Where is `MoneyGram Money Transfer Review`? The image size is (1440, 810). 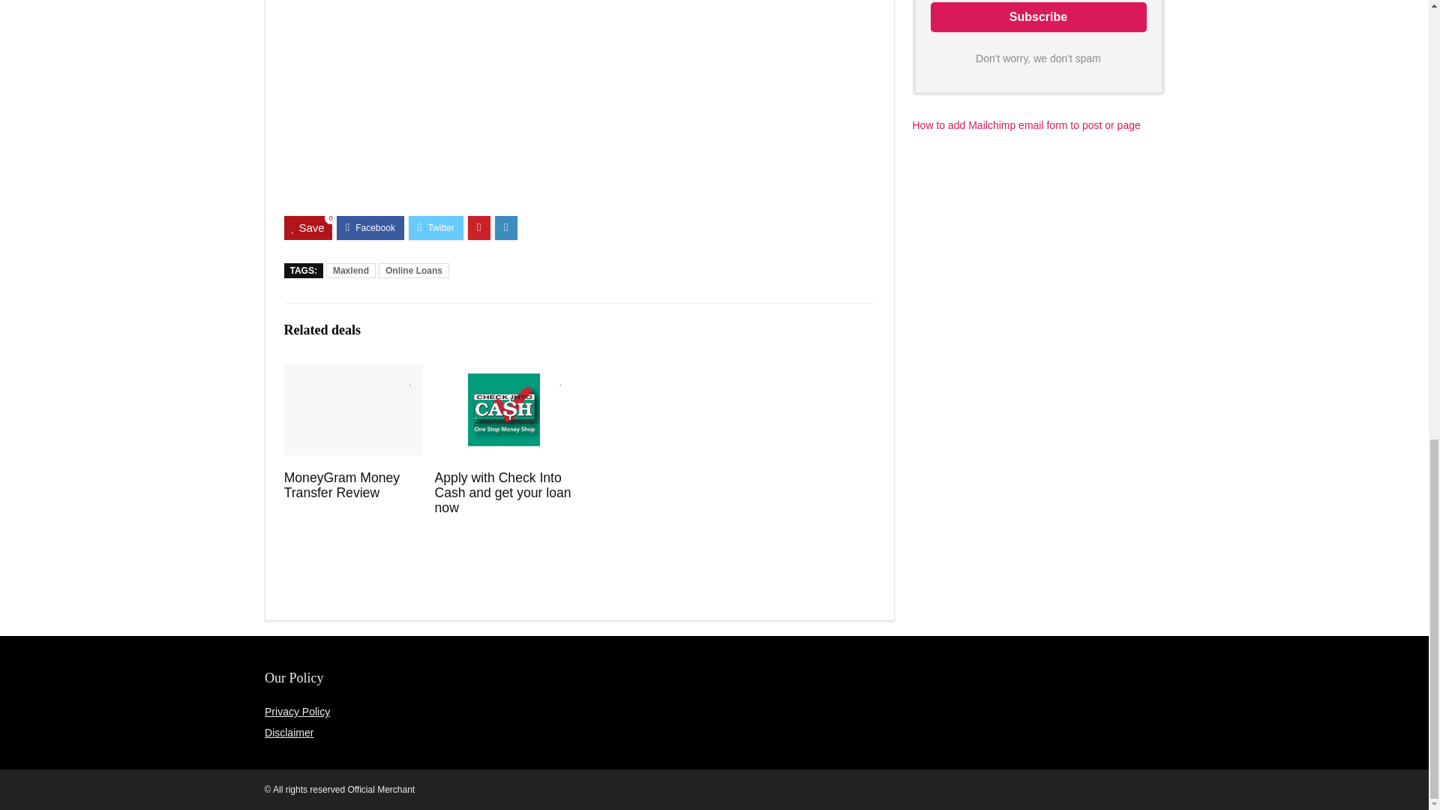
MoneyGram Money Transfer Review is located at coordinates (342, 485).